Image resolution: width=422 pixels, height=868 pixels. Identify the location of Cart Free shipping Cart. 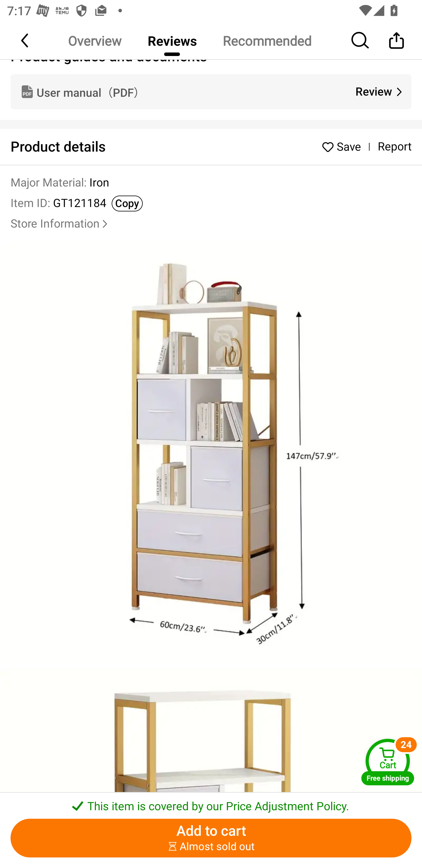
(388, 762).